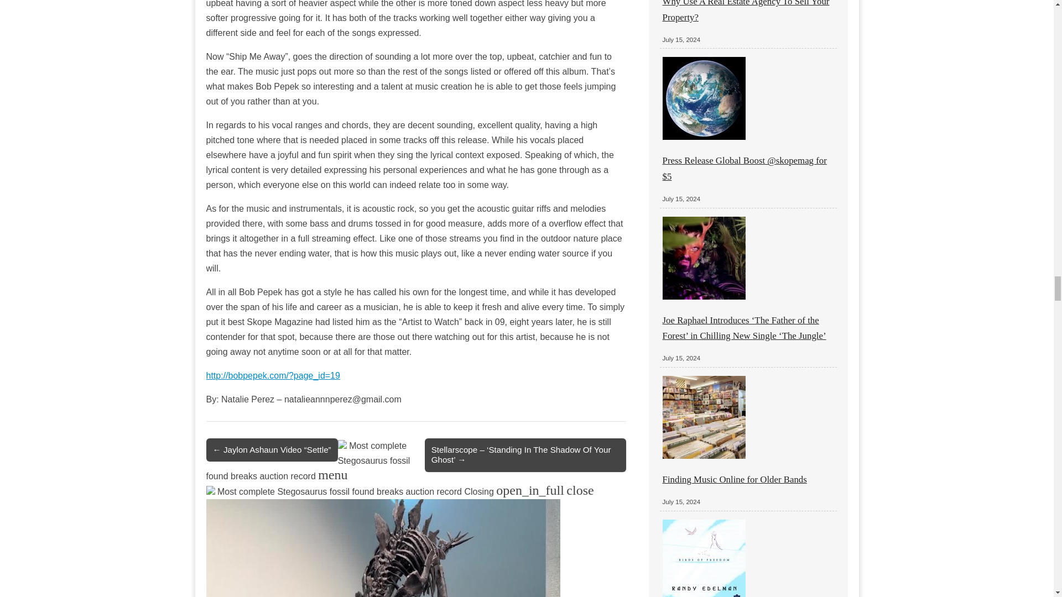 The width and height of the screenshot is (1062, 597). Describe the element at coordinates (735, 479) in the screenshot. I see `Finding Music Online for Older Bands` at that location.